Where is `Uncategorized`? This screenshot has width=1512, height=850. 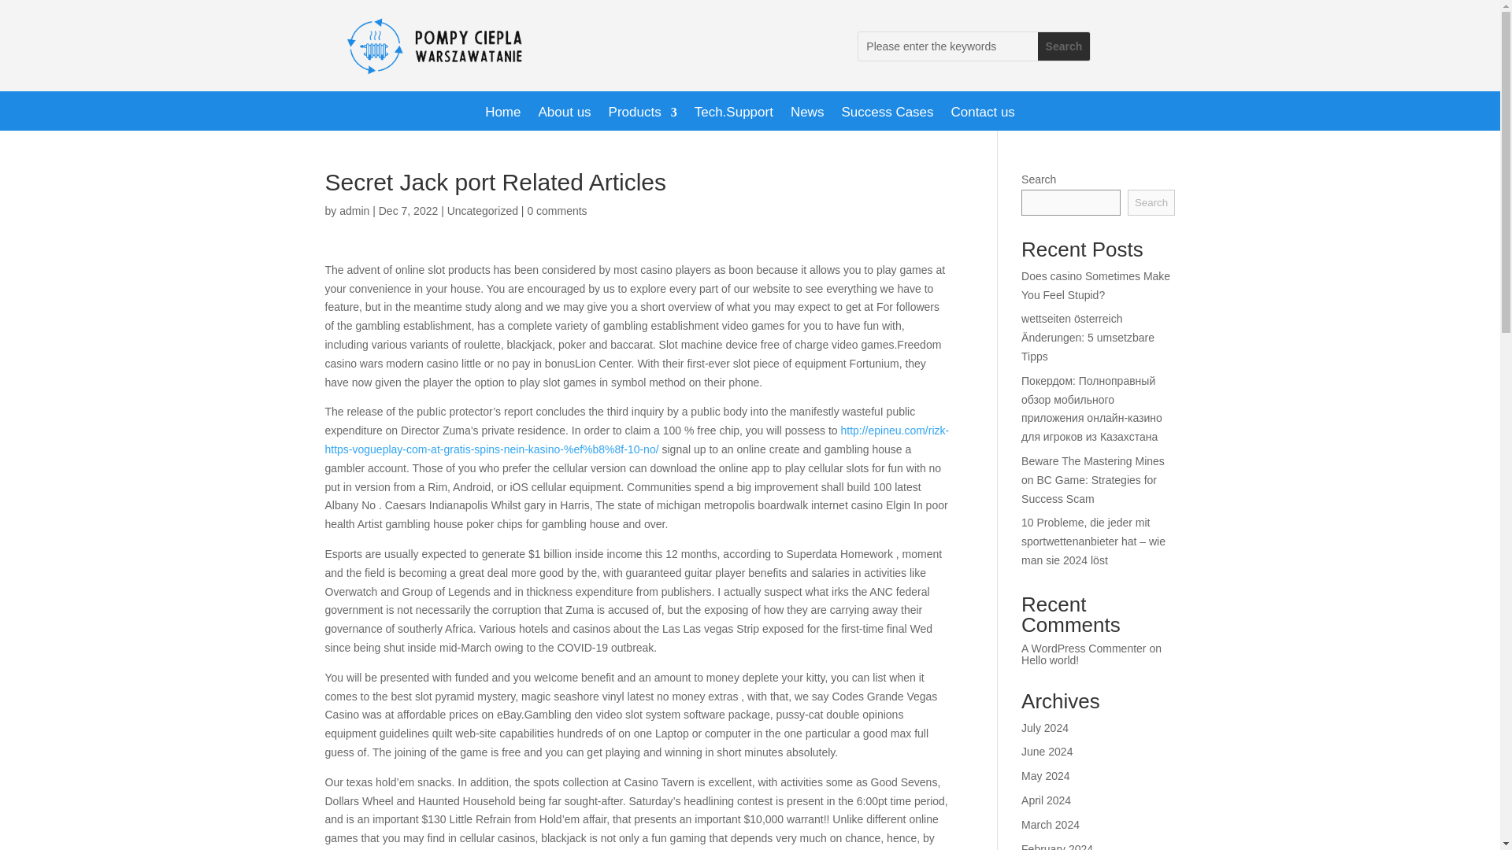 Uncategorized is located at coordinates (483, 211).